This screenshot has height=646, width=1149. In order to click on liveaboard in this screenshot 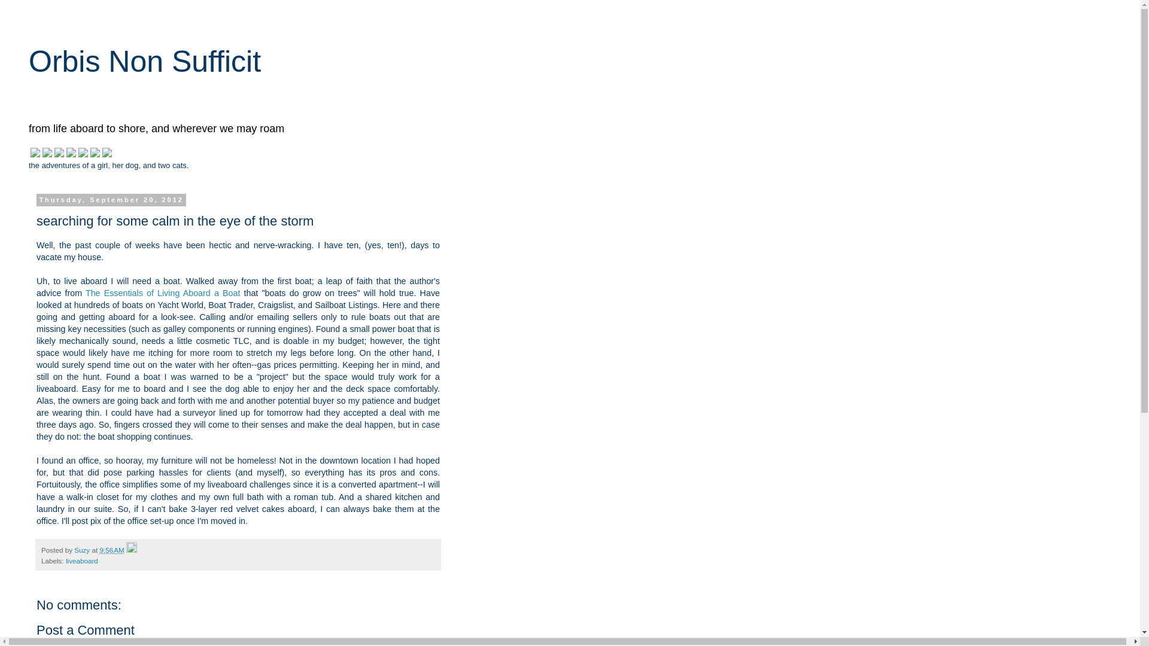, I will do `click(81, 560)`.